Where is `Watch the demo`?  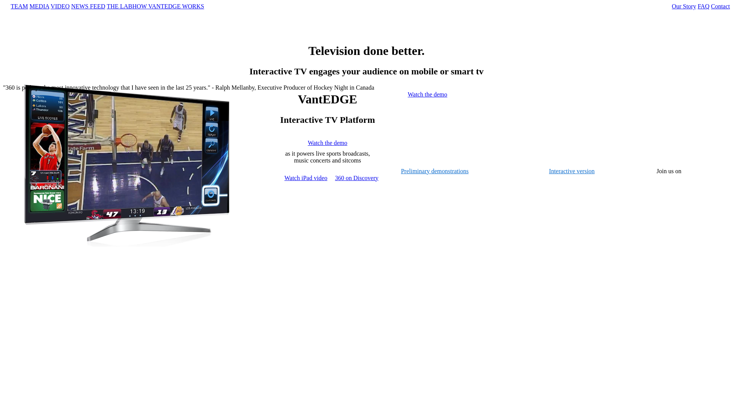
Watch the demo is located at coordinates (428, 95).